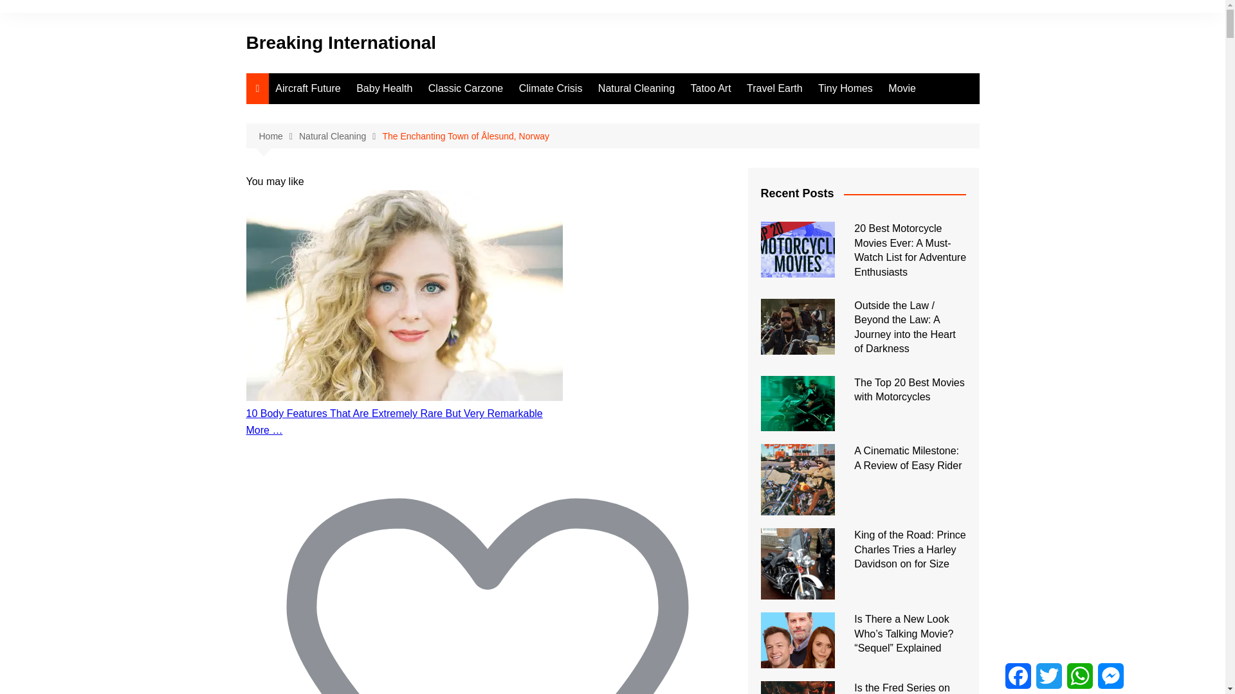 This screenshot has width=1235, height=694. Describe the element at coordinates (902, 89) in the screenshot. I see `Movie` at that location.